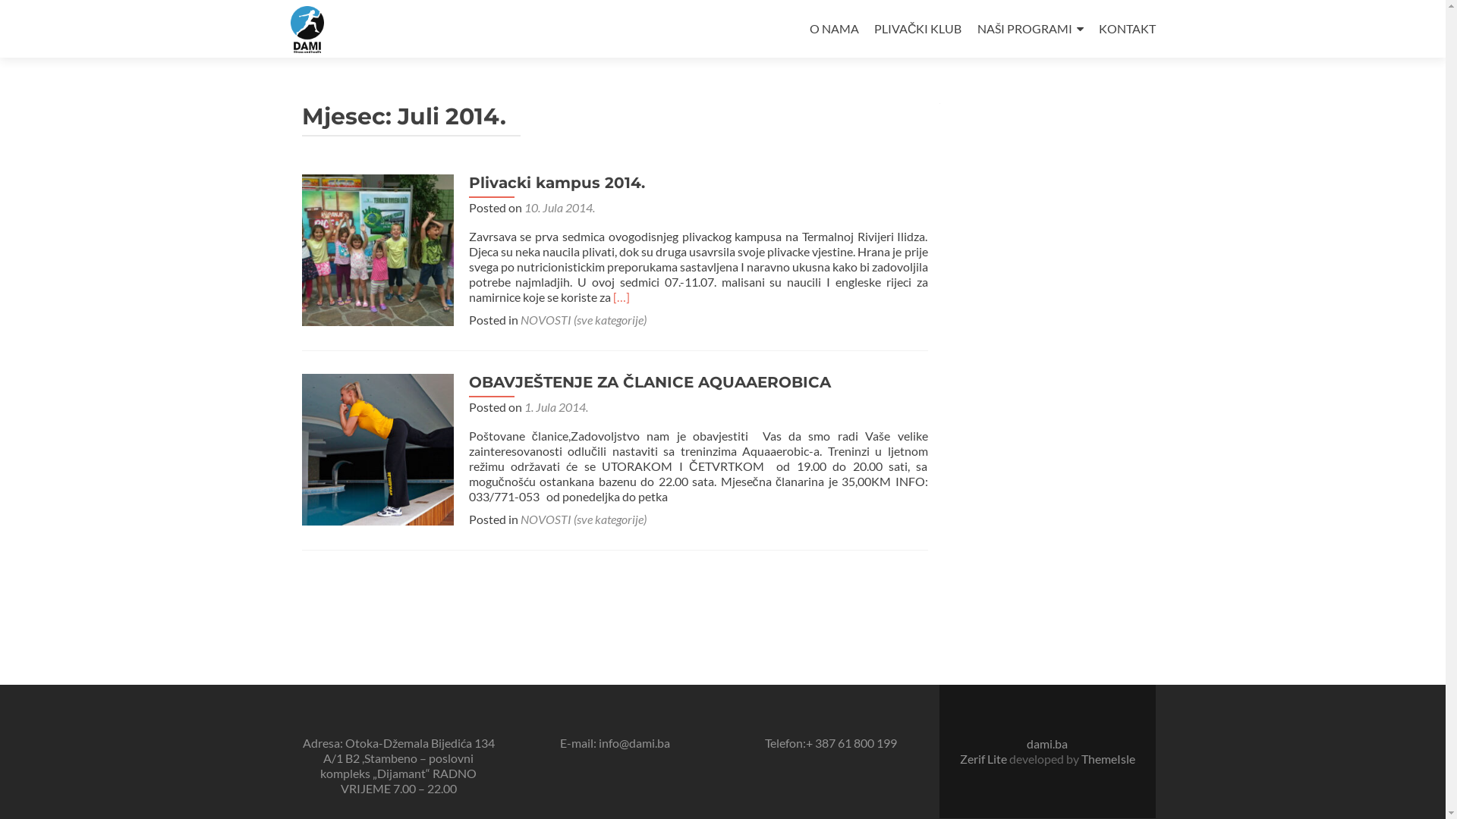  Describe the element at coordinates (378, 249) in the screenshot. I see `Plivacki kampus 2014.` at that location.